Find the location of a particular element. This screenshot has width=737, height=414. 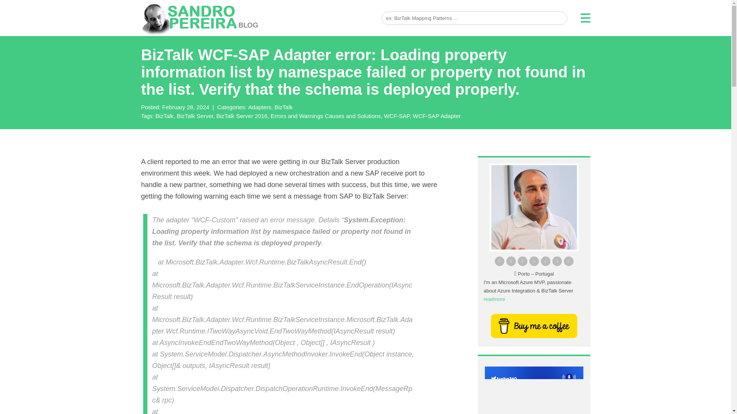

BizTalk Server is located at coordinates (195, 116).